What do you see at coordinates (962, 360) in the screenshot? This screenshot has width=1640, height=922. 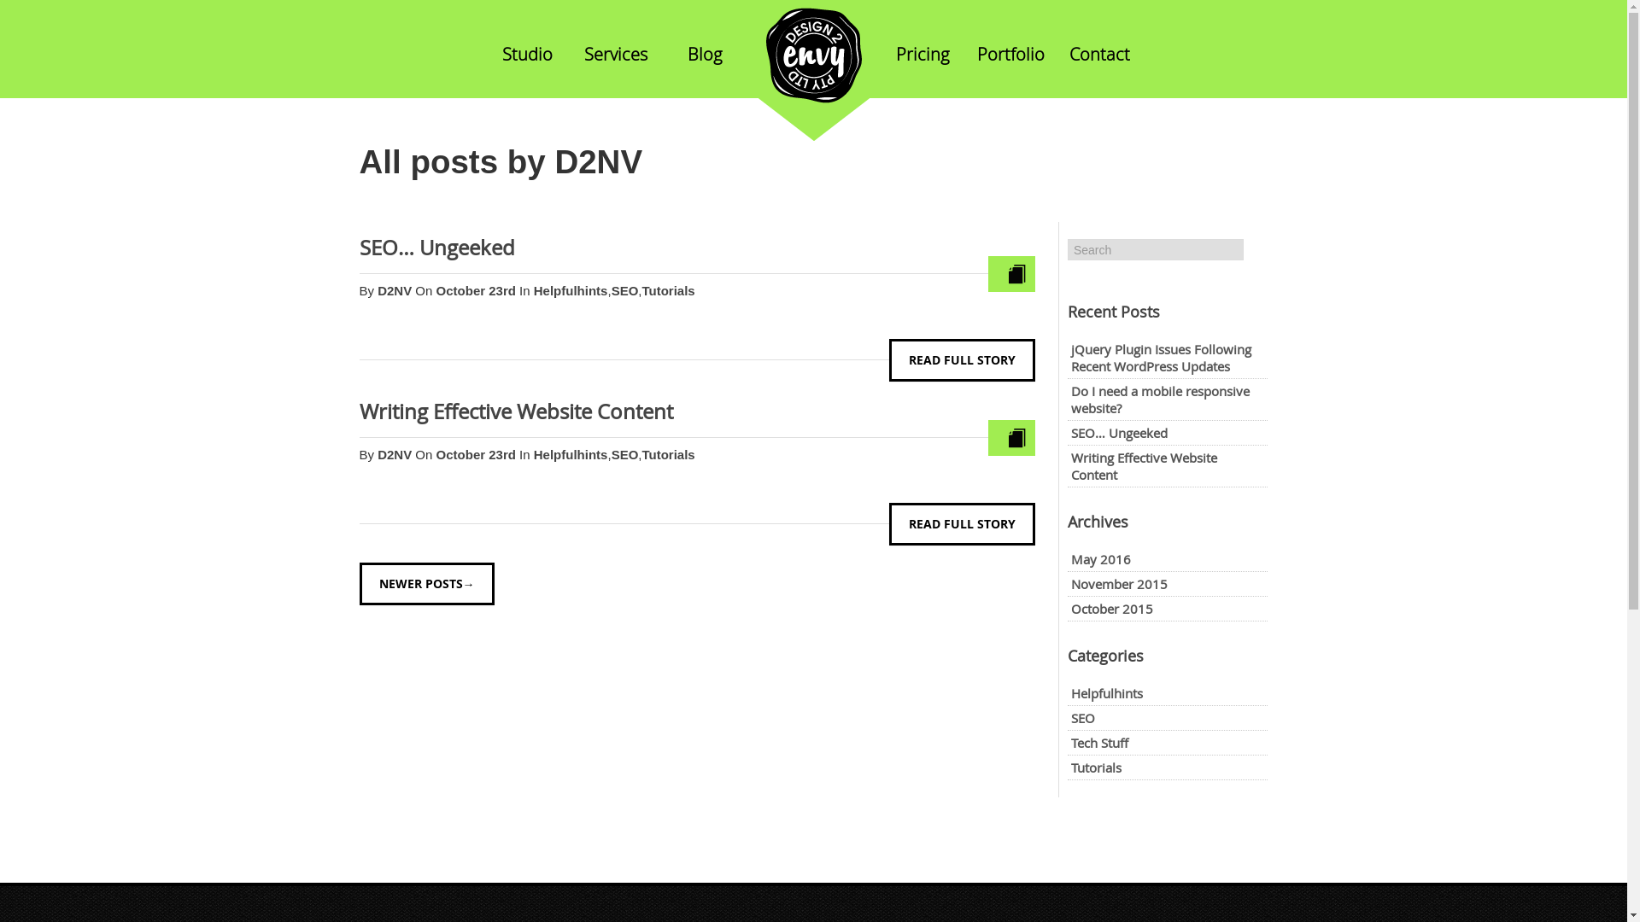 I see `READ FULL STORY` at bounding box center [962, 360].